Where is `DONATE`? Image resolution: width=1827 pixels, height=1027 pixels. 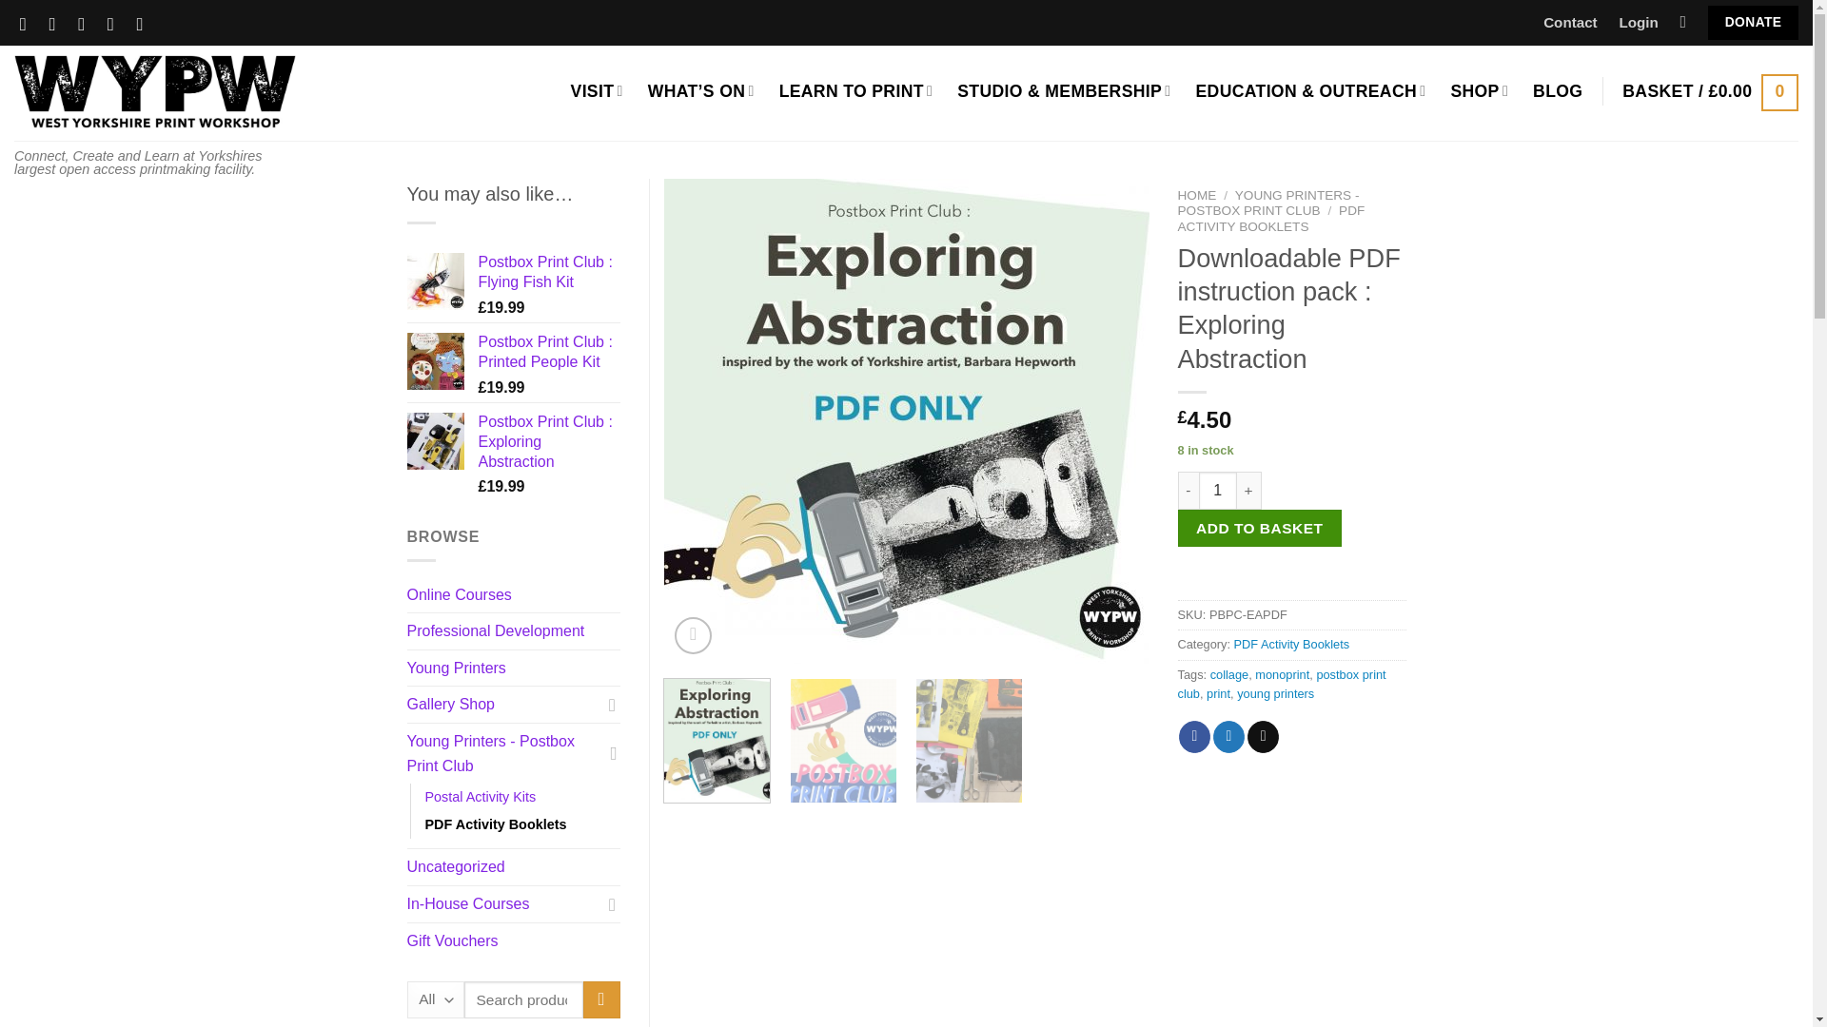
DONATE is located at coordinates (1753, 23).